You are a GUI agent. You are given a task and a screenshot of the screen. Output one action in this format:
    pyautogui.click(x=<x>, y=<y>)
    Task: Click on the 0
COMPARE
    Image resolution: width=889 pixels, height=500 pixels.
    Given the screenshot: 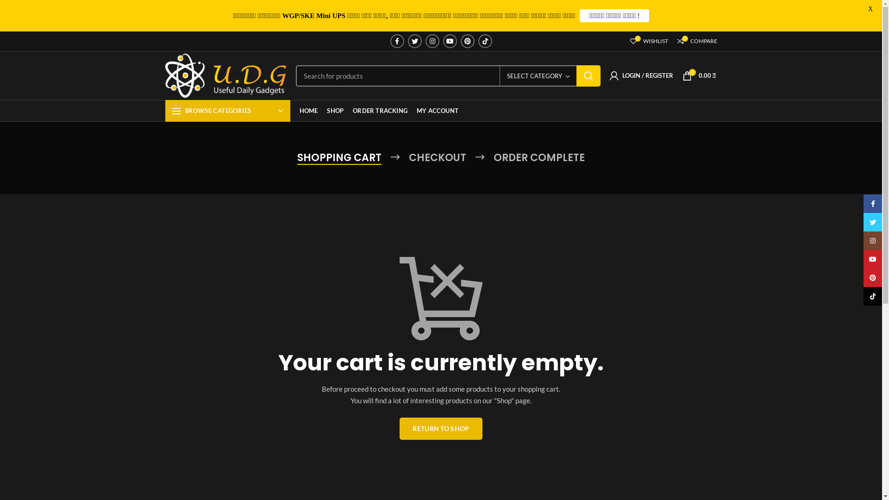 What is the action you would take?
    pyautogui.click(x=697, y=41)
    